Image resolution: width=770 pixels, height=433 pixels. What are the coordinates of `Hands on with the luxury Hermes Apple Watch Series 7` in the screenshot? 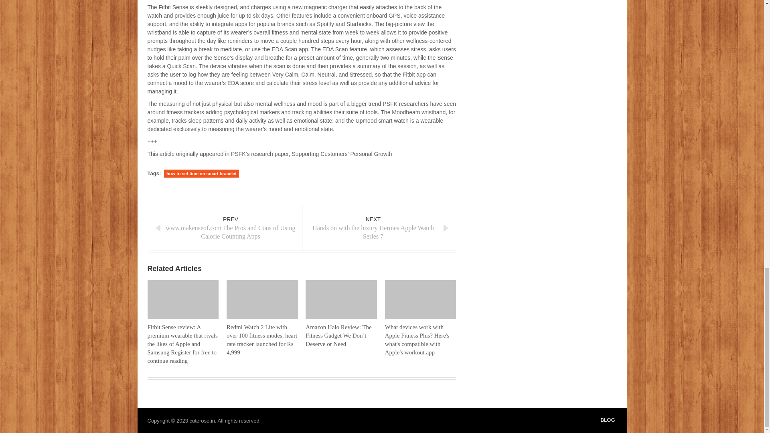 It's located at (379, 228).